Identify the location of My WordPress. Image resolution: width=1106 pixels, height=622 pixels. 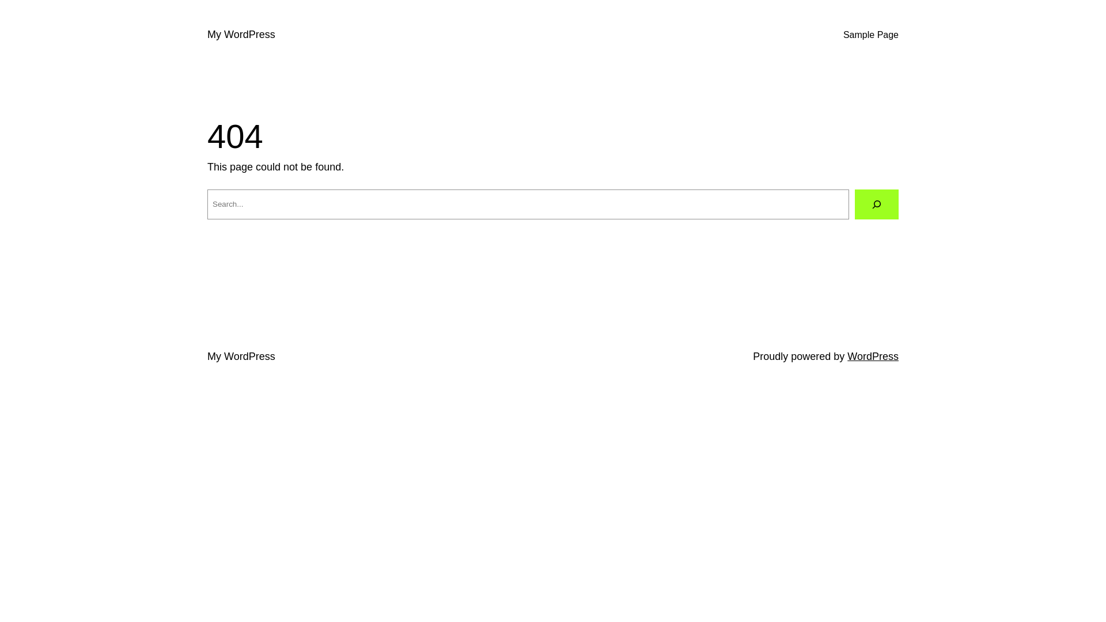
(241, 35).